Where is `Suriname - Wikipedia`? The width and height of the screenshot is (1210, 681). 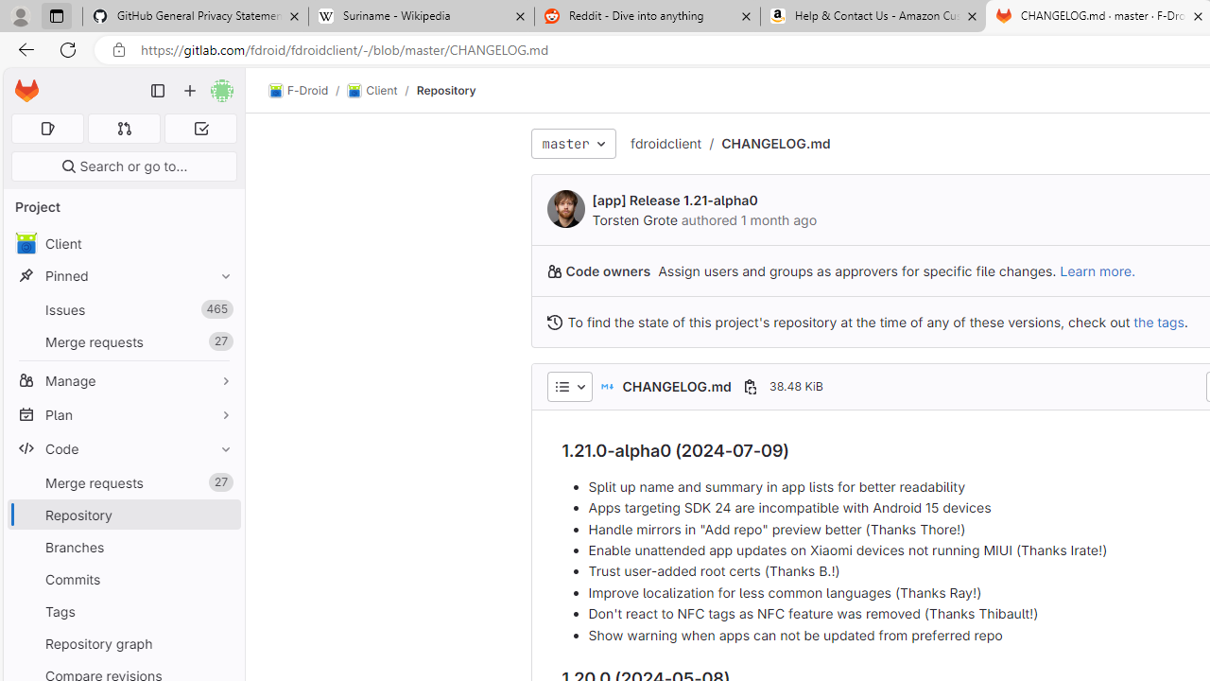
Suriname - Wikipedia is located at coordinates (421, 17).